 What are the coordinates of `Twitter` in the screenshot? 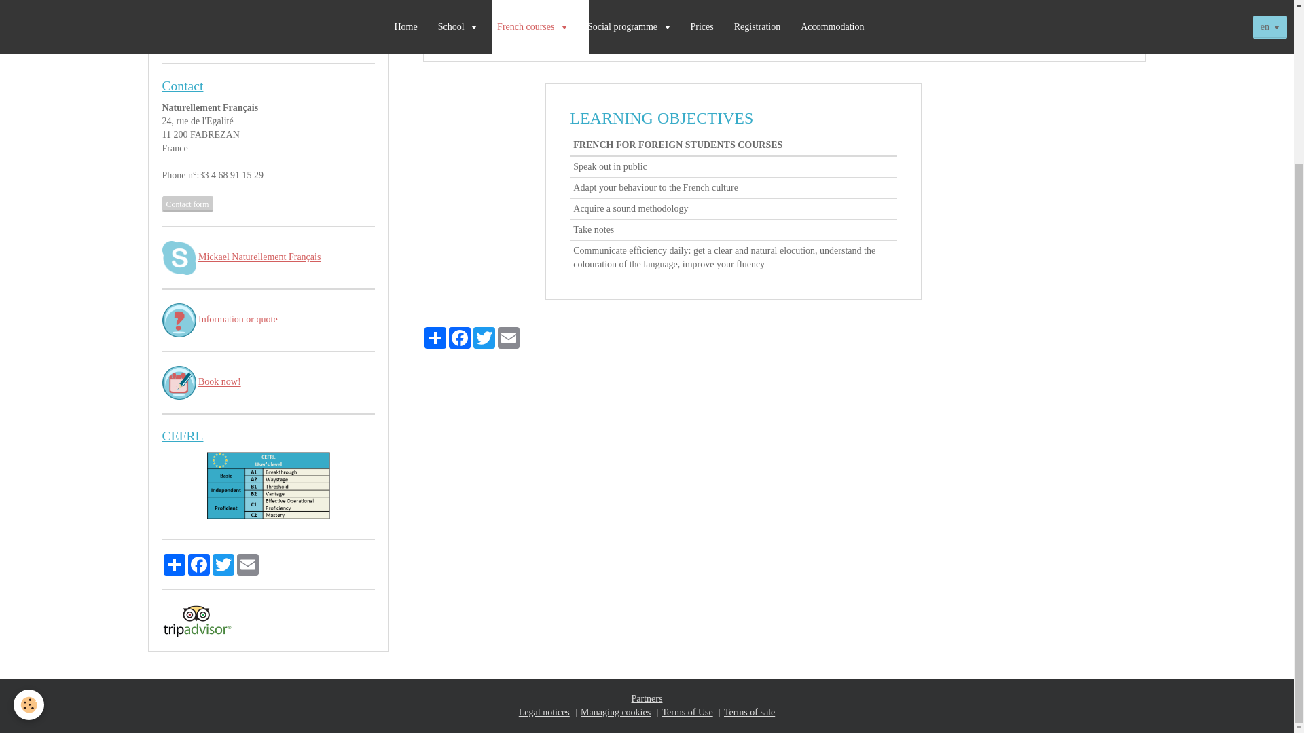 It's located at (483, 338).